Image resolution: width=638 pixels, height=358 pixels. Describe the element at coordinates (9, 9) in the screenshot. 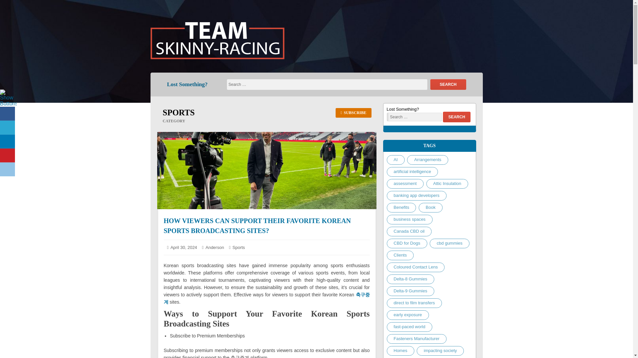

I see `Skip to content` at that location.